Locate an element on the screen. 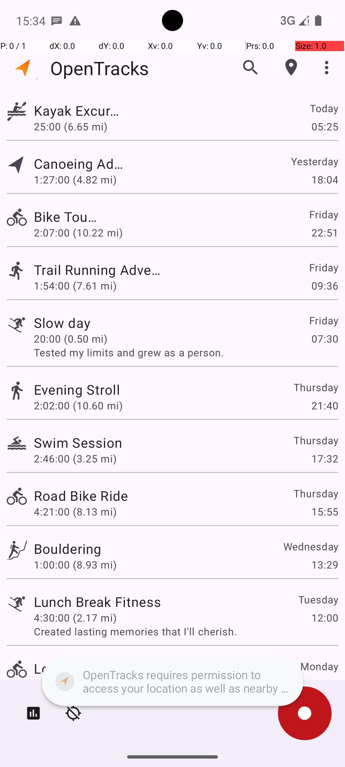 The height and width of the screenshot is (767, 345). Bouldering is located at coordinates (68, 548).